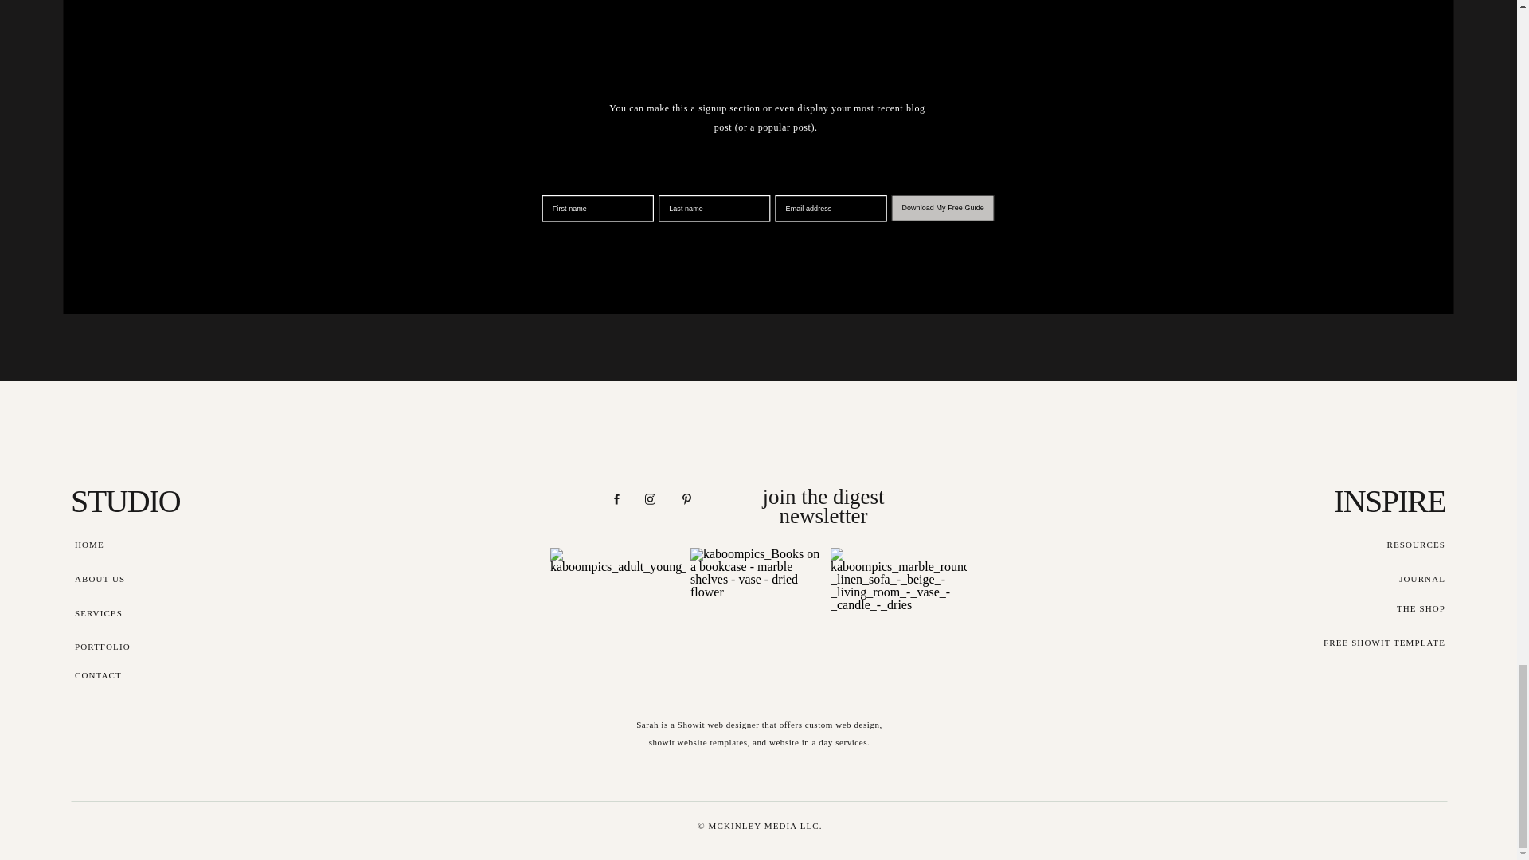  I want to click on ABOUT US, so click(127, 578).